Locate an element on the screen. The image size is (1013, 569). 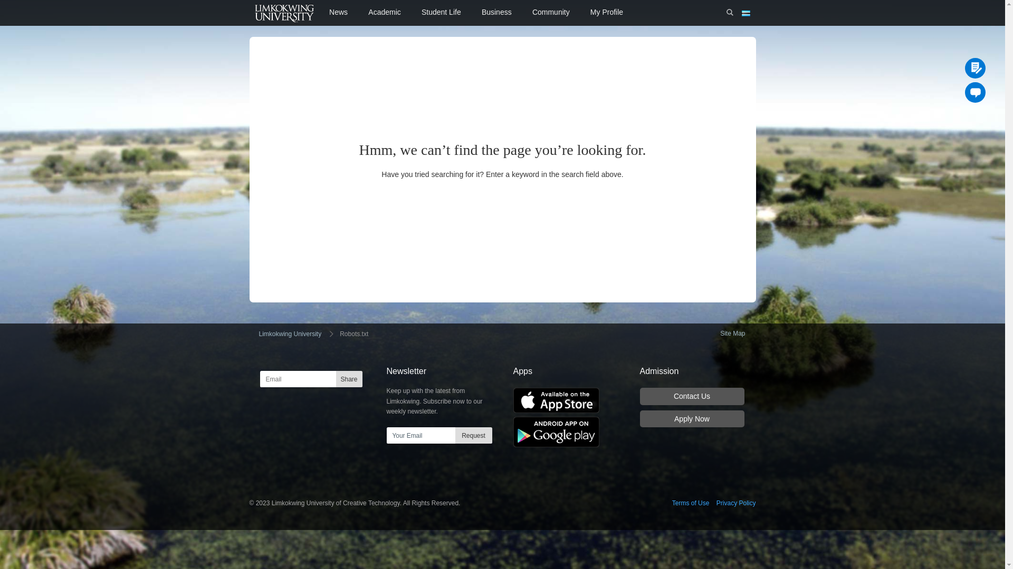
Limkokwing University is located at coordinates (290, 334).